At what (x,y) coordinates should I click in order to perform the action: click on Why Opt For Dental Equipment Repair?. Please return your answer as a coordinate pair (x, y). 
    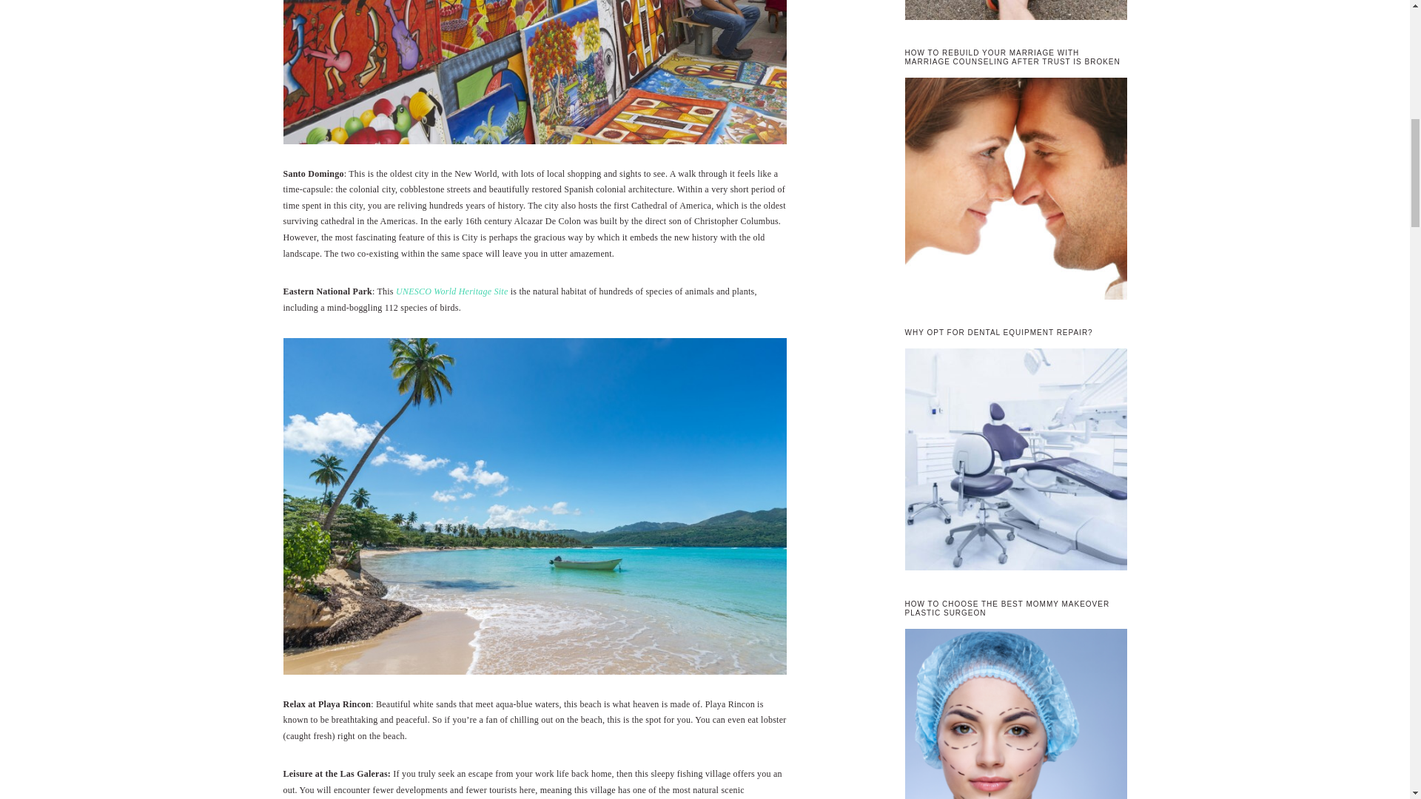
    Looking at the image, I should click on (1015, 462).